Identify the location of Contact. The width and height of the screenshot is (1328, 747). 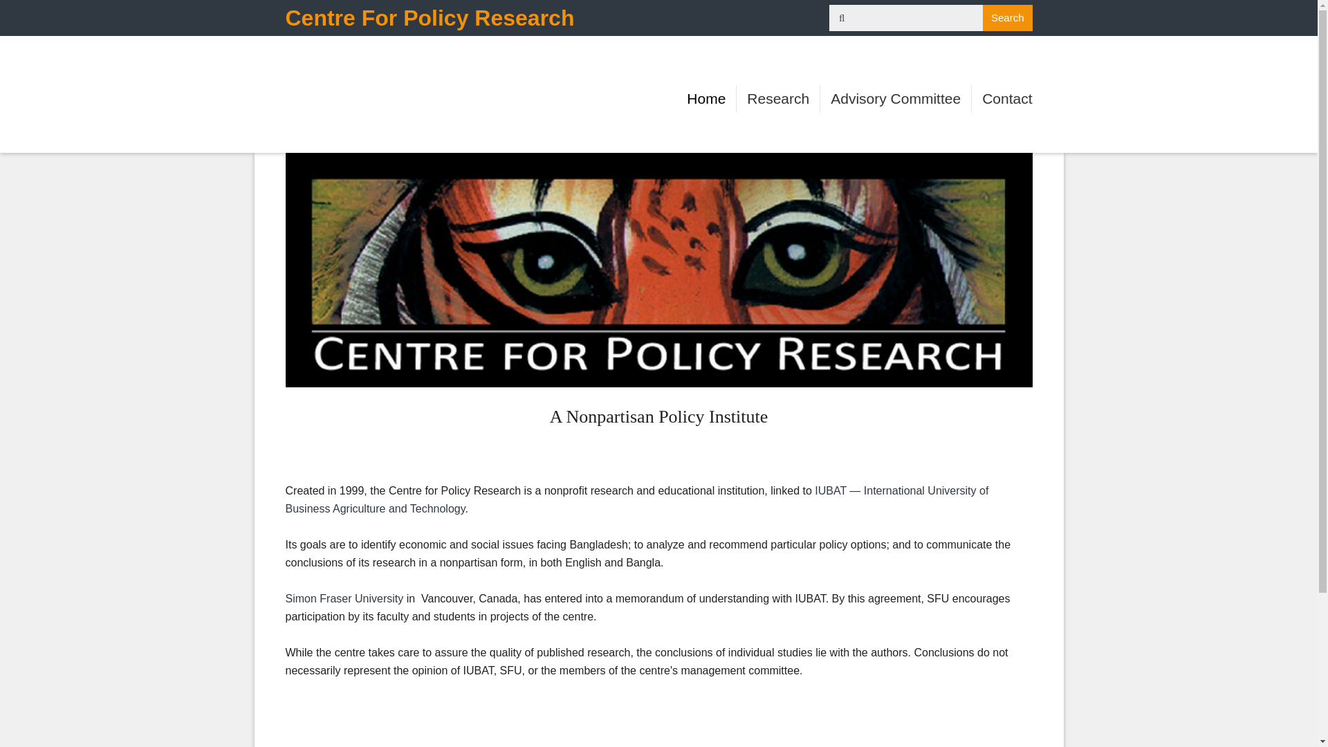
(1006, 99).